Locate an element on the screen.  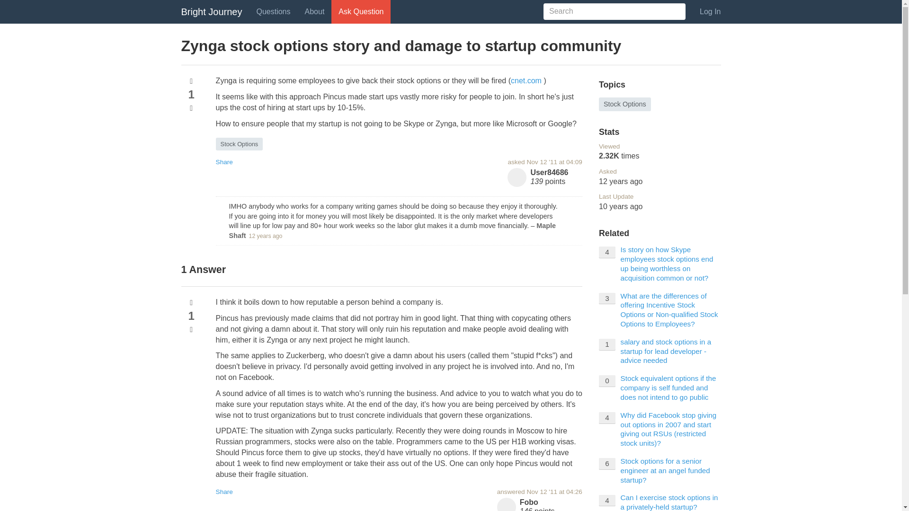
Log In is located at coordinates (710, 11).